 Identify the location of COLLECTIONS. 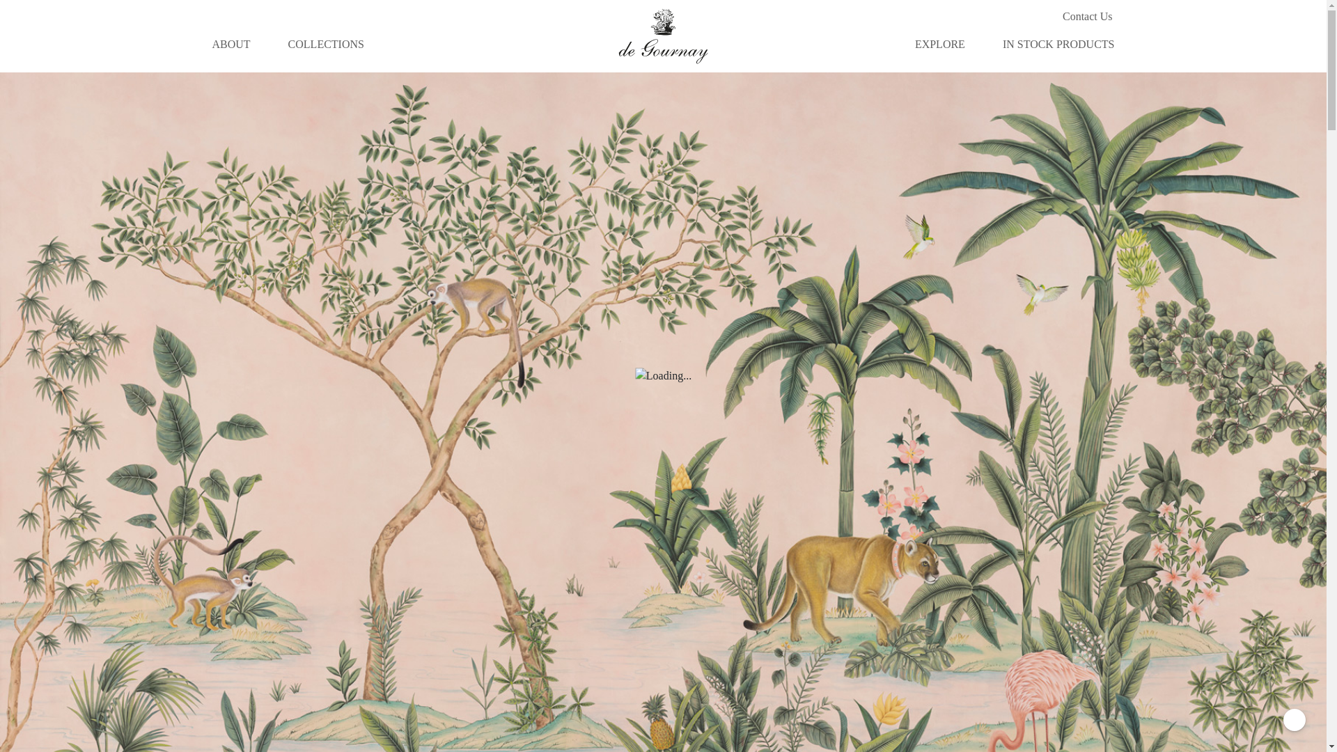
(326, 44).